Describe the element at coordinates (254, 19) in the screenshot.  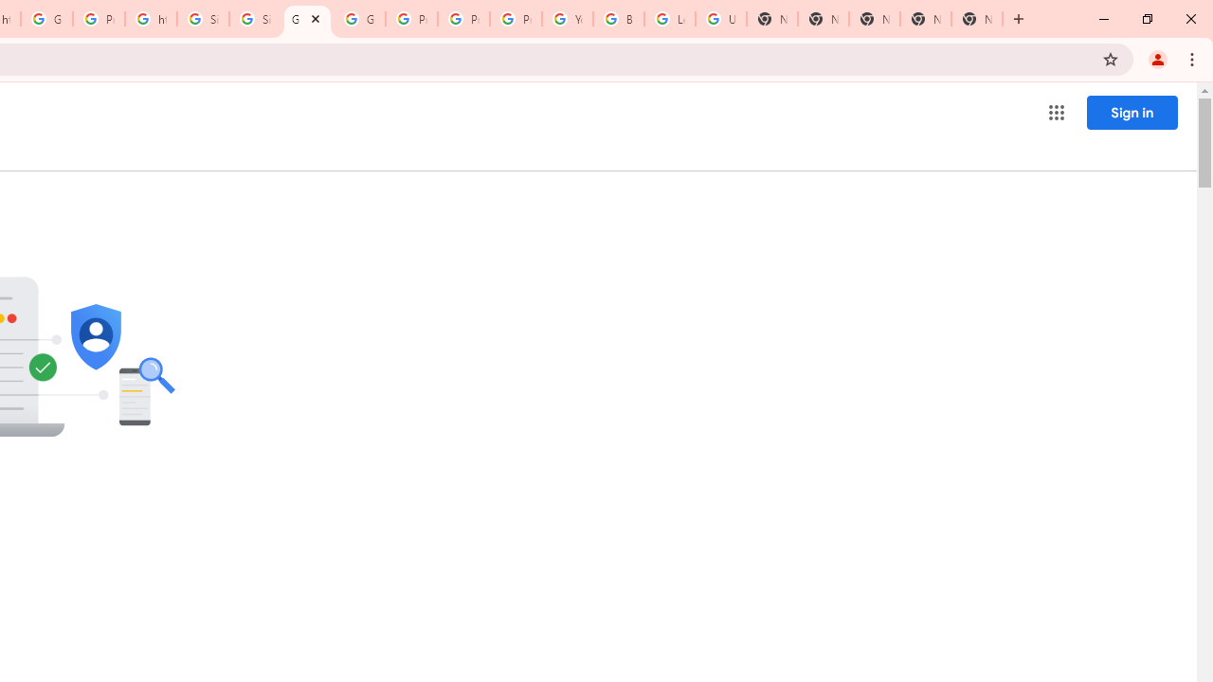
I see `Sign in - Google Accounts` at that location.